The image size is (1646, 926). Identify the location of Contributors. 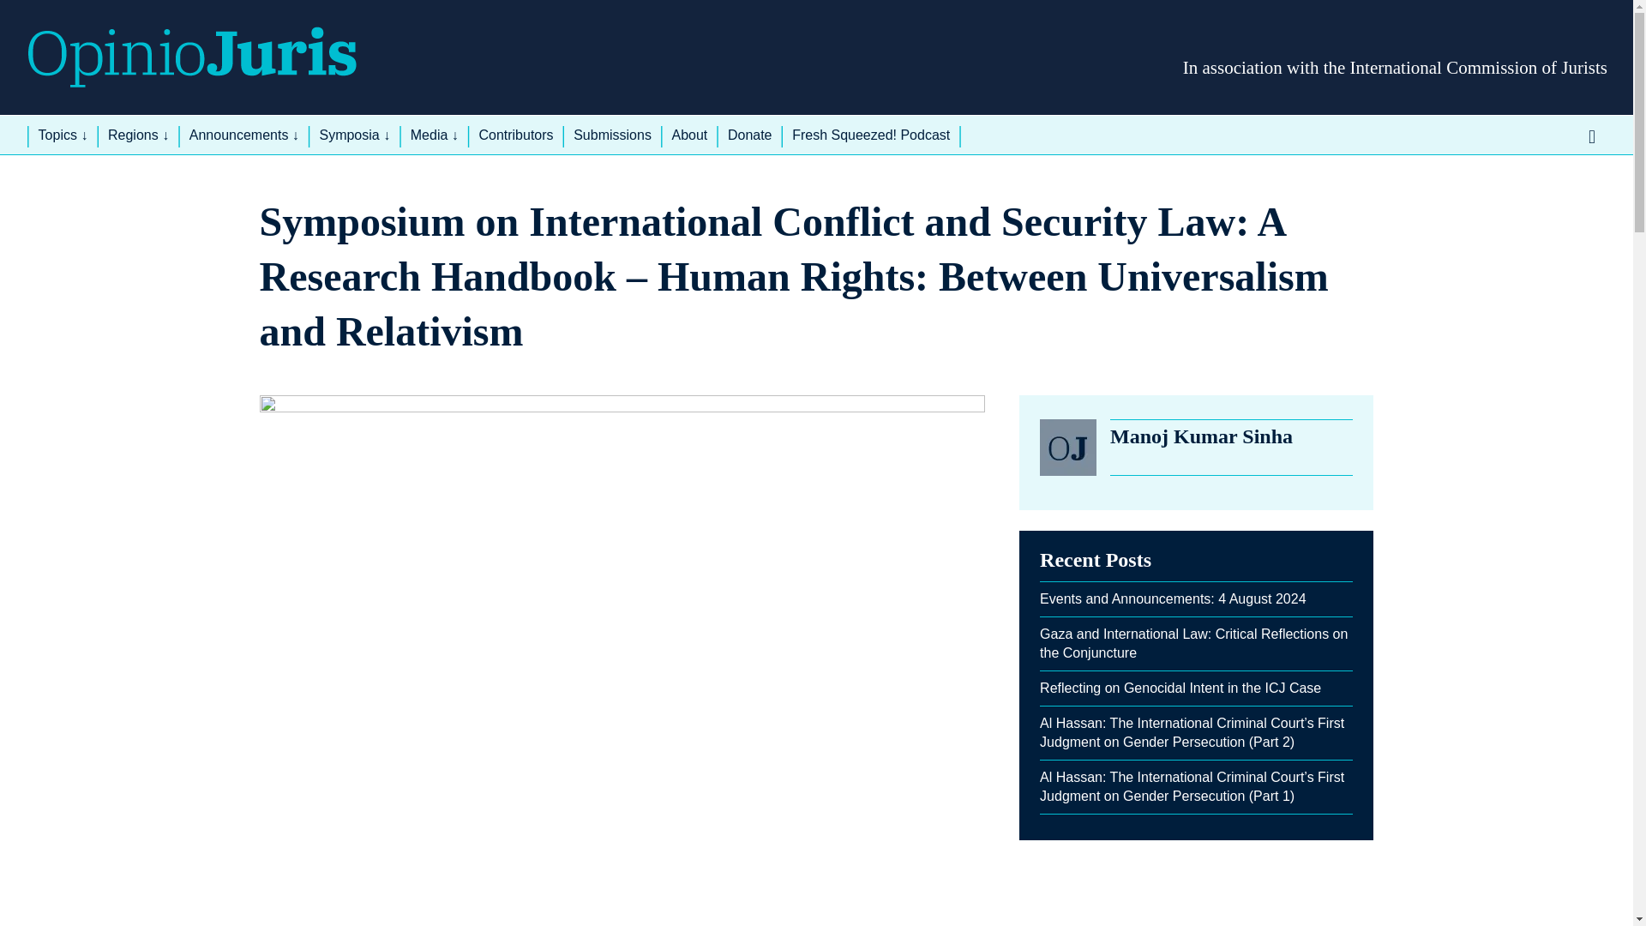
(516, 135).